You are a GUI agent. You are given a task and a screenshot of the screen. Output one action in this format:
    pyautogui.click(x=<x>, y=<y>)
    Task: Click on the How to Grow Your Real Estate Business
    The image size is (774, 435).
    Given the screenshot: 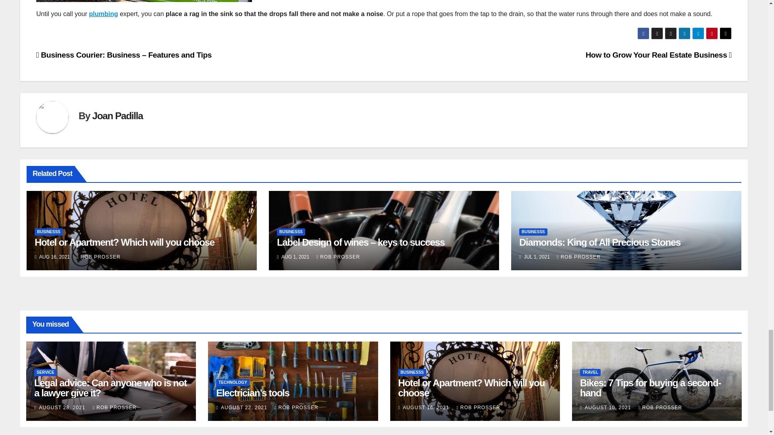 What is the action you would take?
    pyautogui.click(x=659, y=55)
    